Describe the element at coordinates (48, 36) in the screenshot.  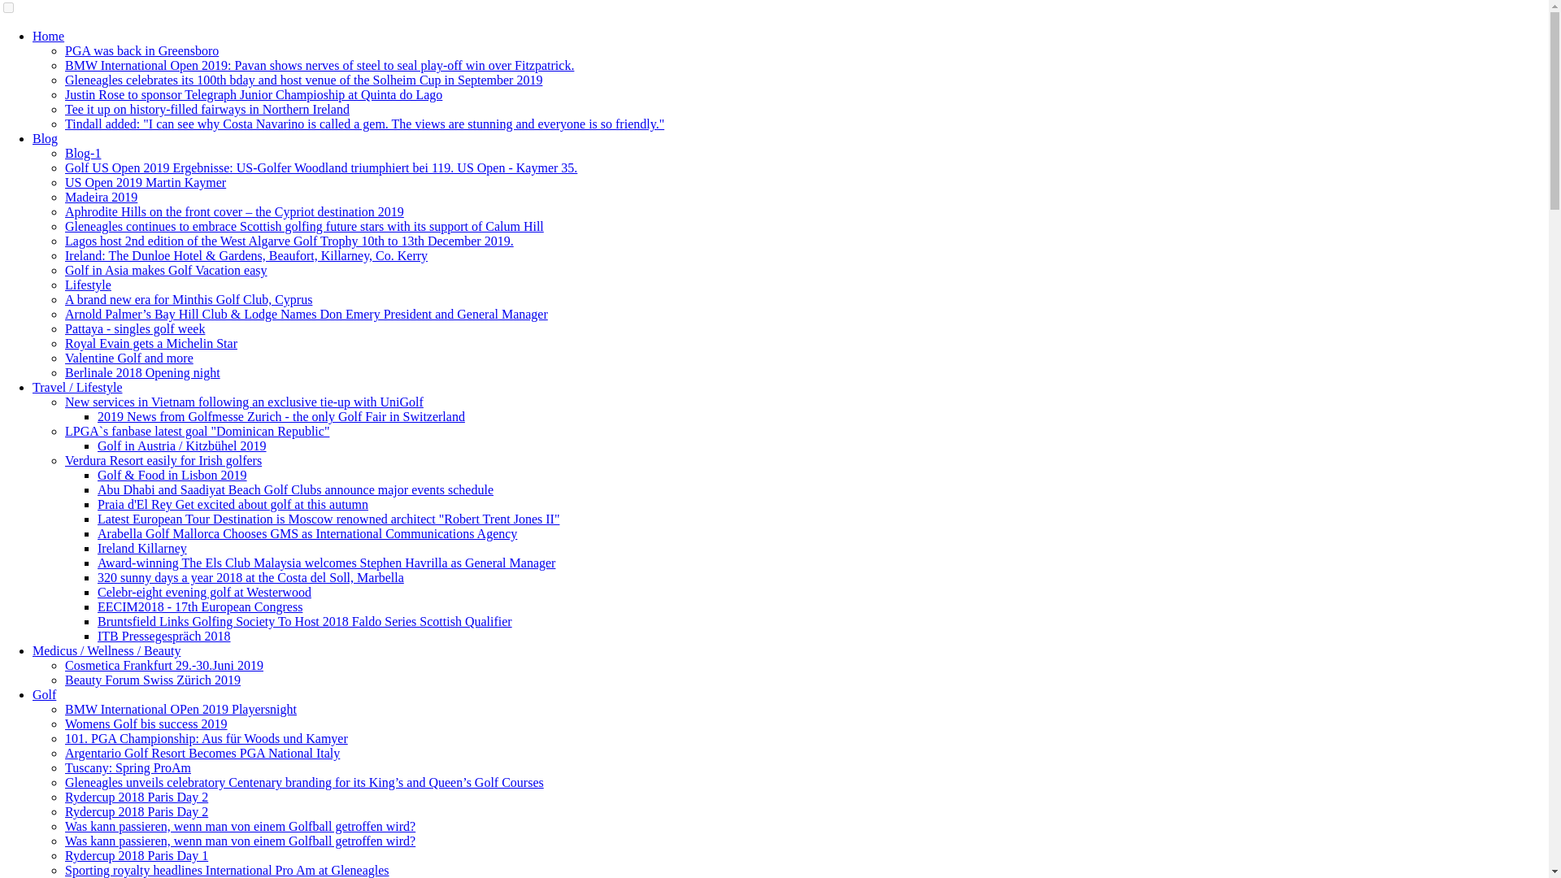
I see `Home` at that location.